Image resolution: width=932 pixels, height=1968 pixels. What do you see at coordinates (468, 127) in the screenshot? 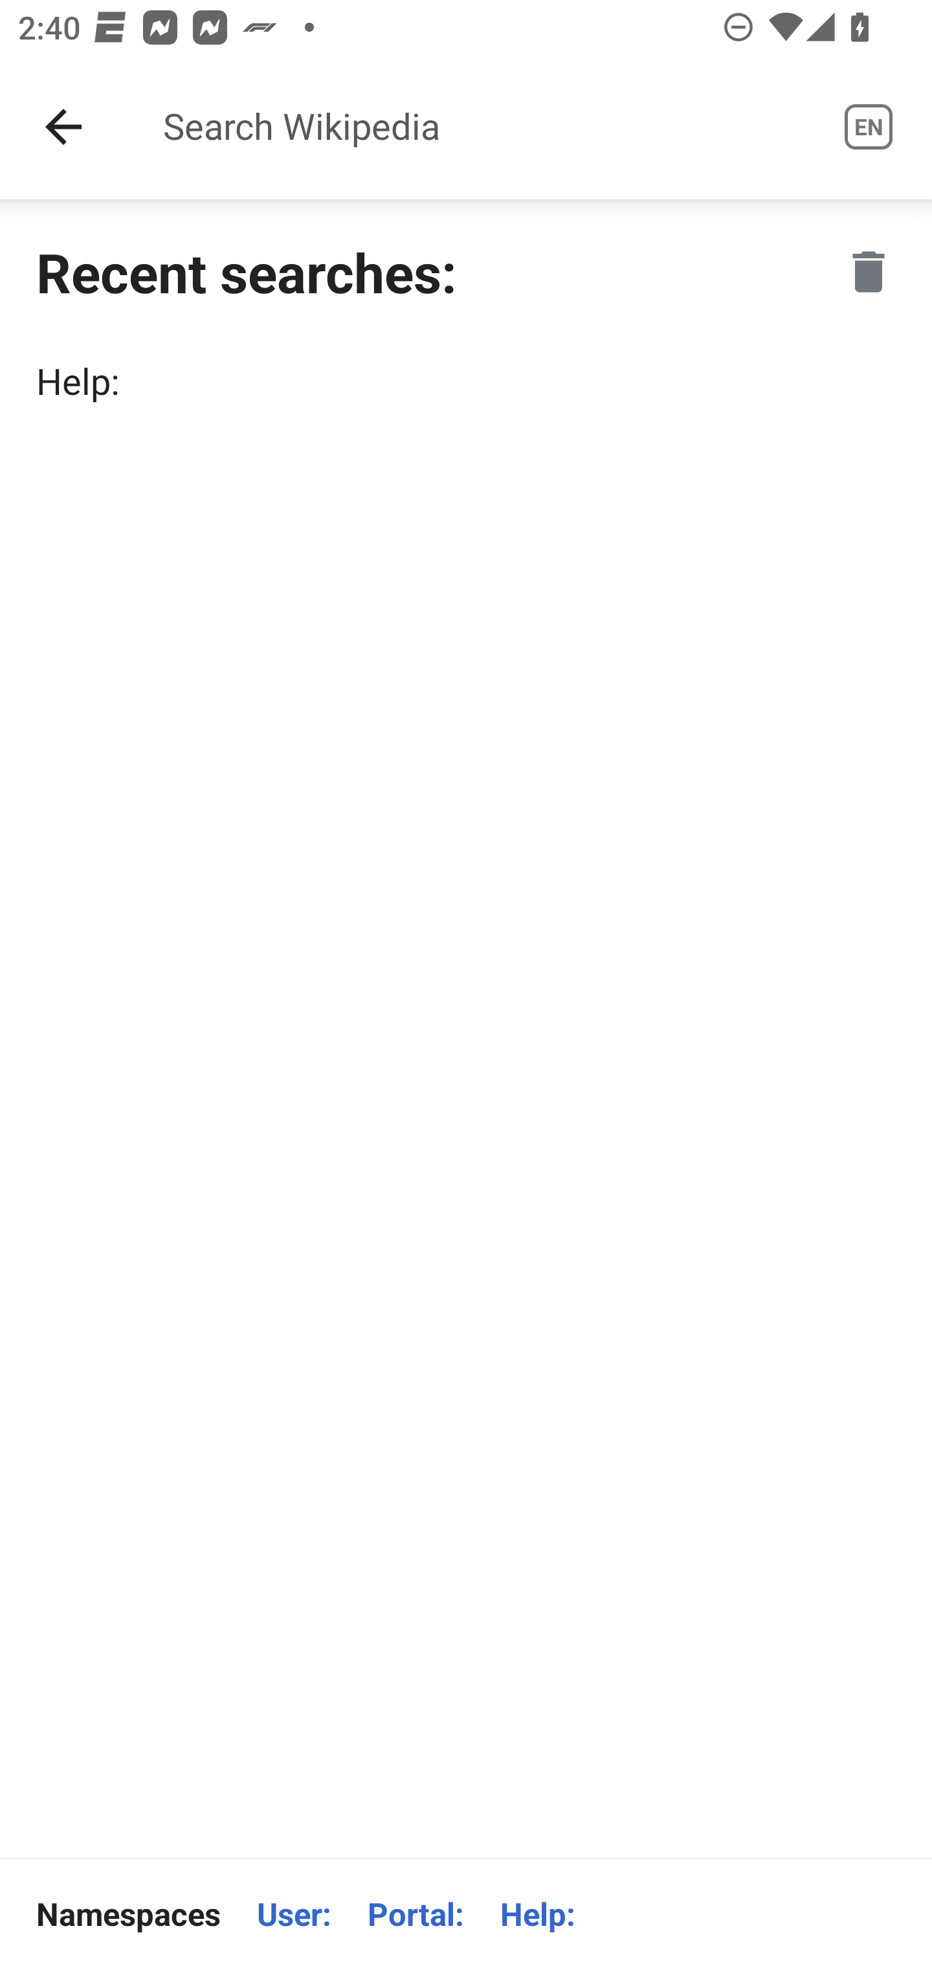
I see `Search Wikipedia` at bounding box center [468, 127].